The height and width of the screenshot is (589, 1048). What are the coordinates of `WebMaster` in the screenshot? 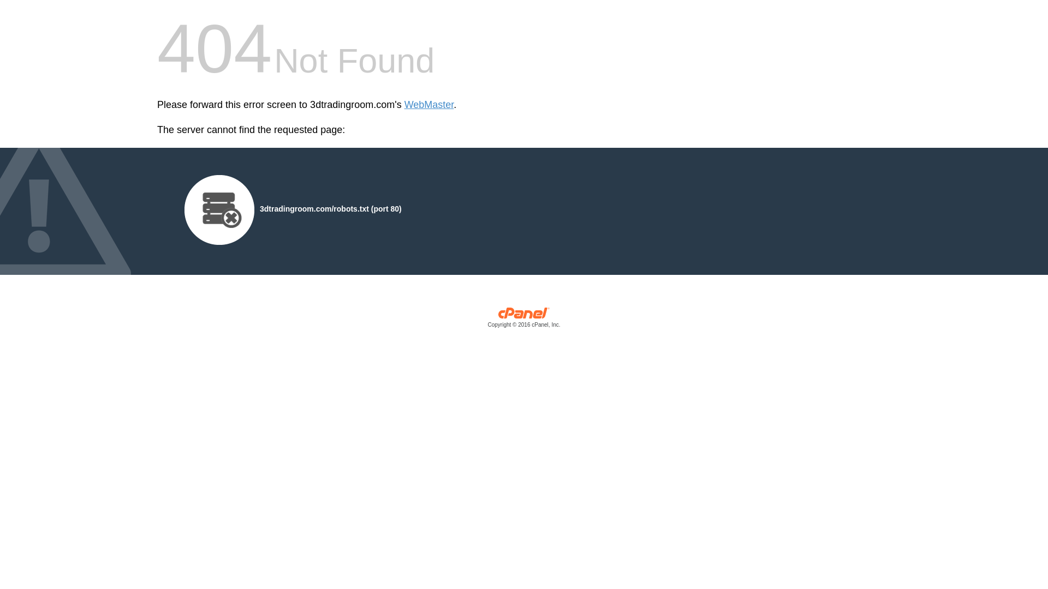 It's located at (429, 105).